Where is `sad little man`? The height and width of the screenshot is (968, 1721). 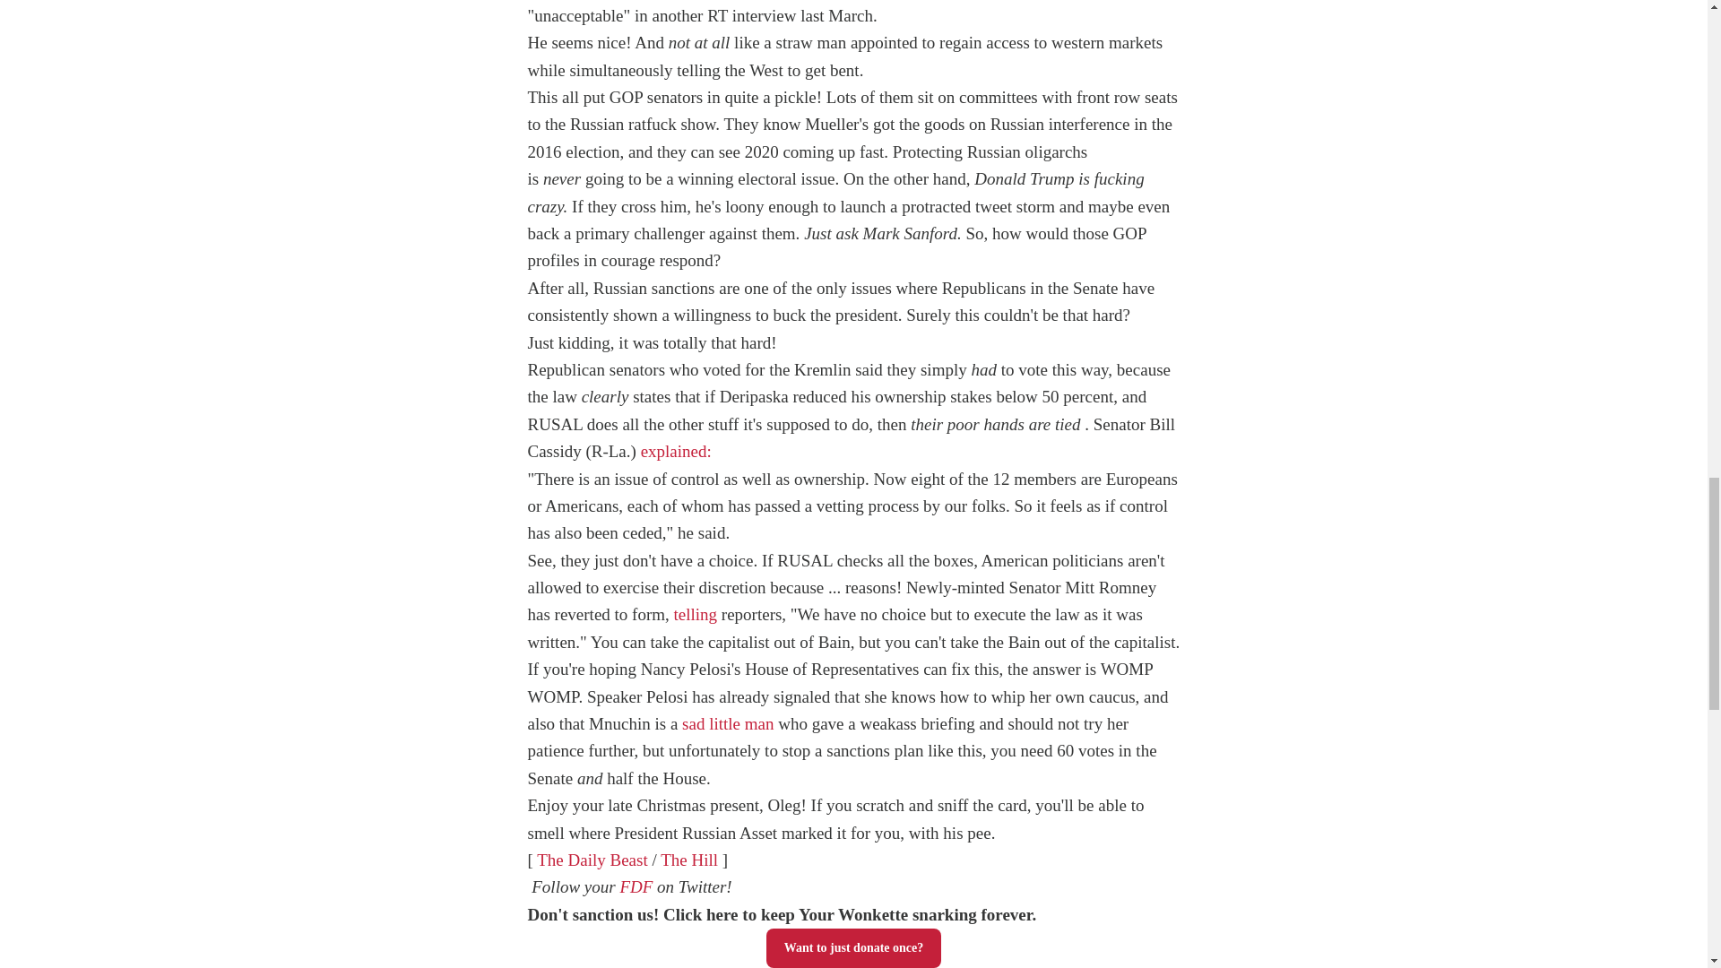 sad little man is located at coordinates (727, 723).